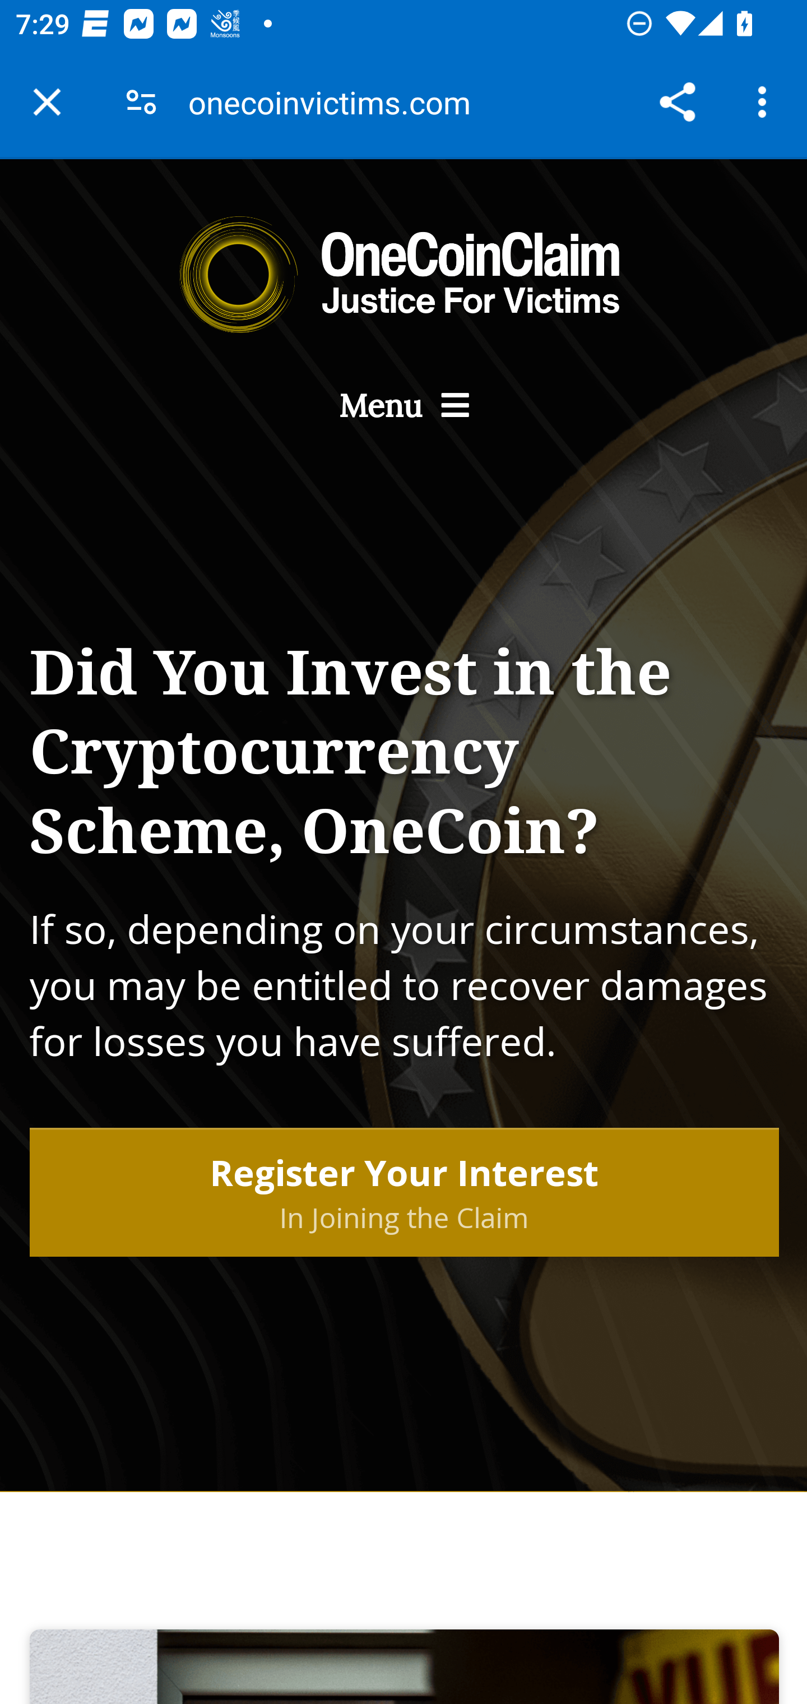 The height and width of the screenshot is (1704, 807). Describe the element at coordinates (403, 406) in the screenshot. I see `Menu  Menu ` at that location.